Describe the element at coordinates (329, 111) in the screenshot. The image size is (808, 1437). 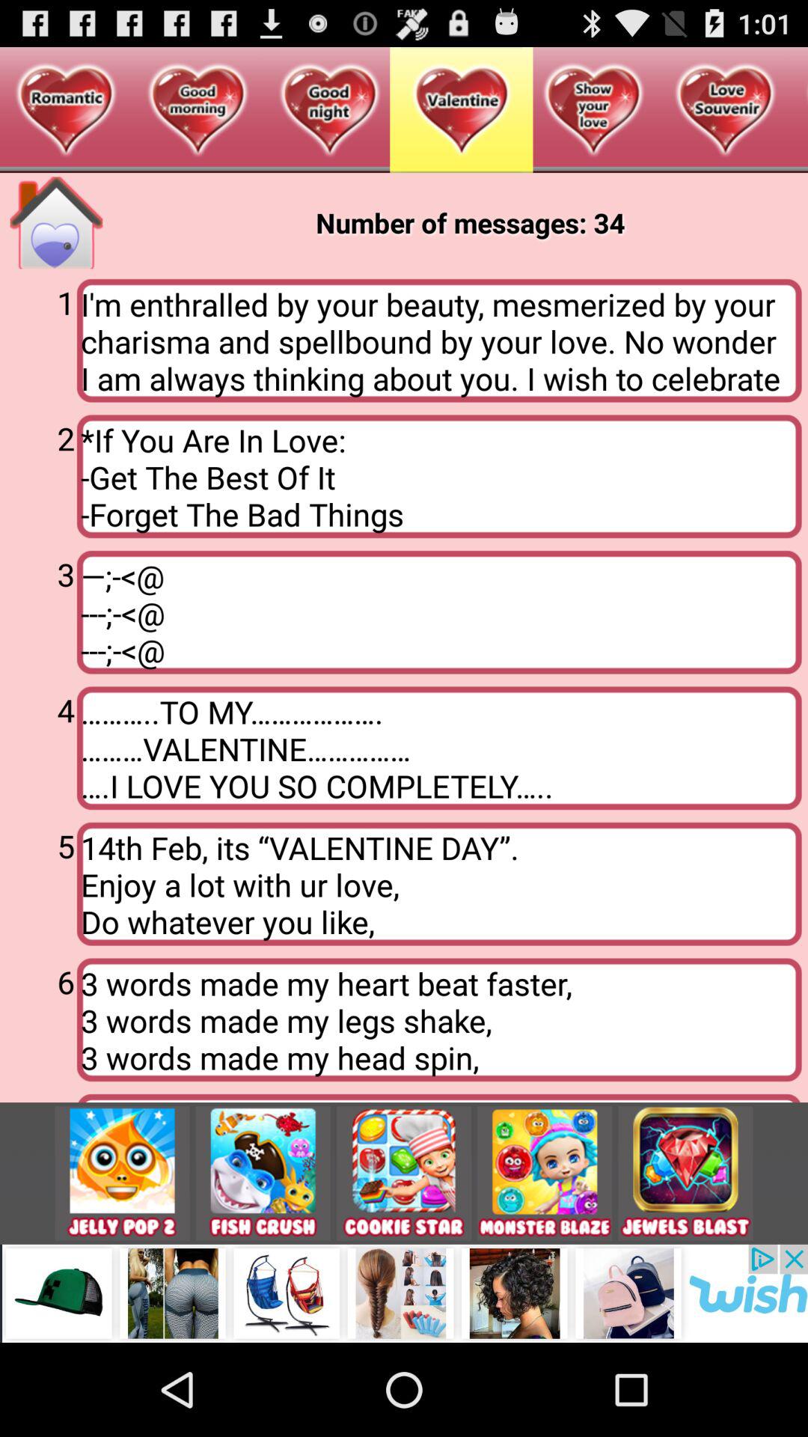
I see `click on the third symbol at the top of the page` at that location.